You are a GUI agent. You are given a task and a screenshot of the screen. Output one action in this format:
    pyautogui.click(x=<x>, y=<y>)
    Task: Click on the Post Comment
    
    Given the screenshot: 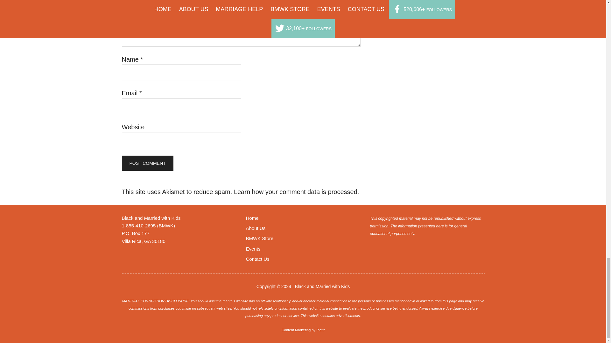 What is the action you would take?
    pyautogui.click(x=147, y=163)
    